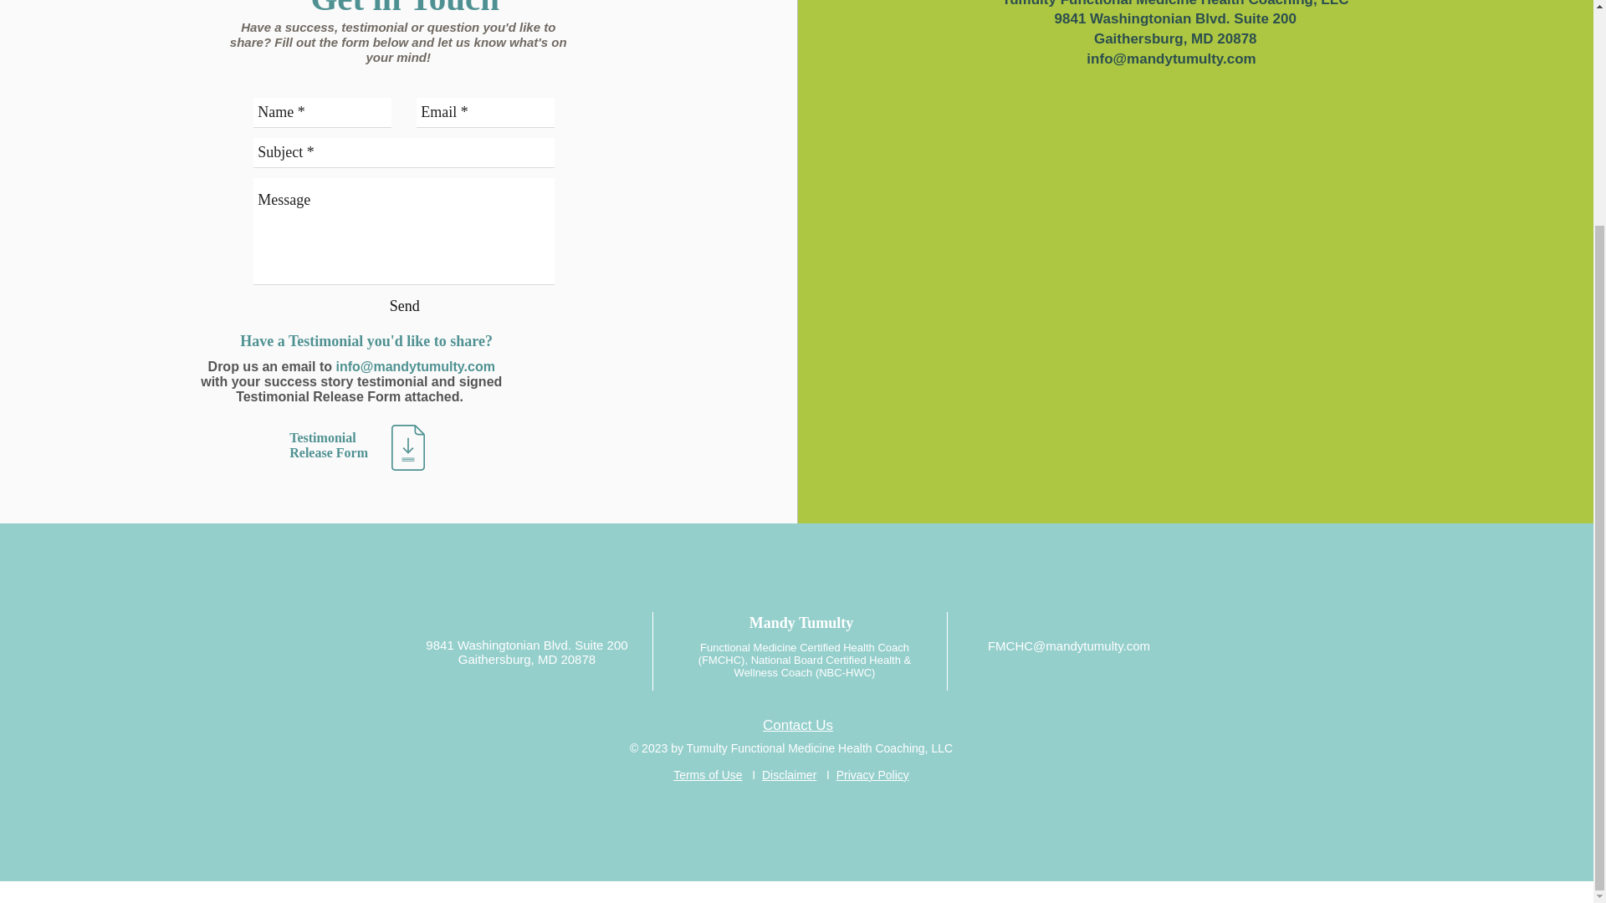 The width and height of the screenshot is (1606, 903). Describe the element at coordinates (872, 775) in the screenshot. I see `Privacy Policy` at that location.